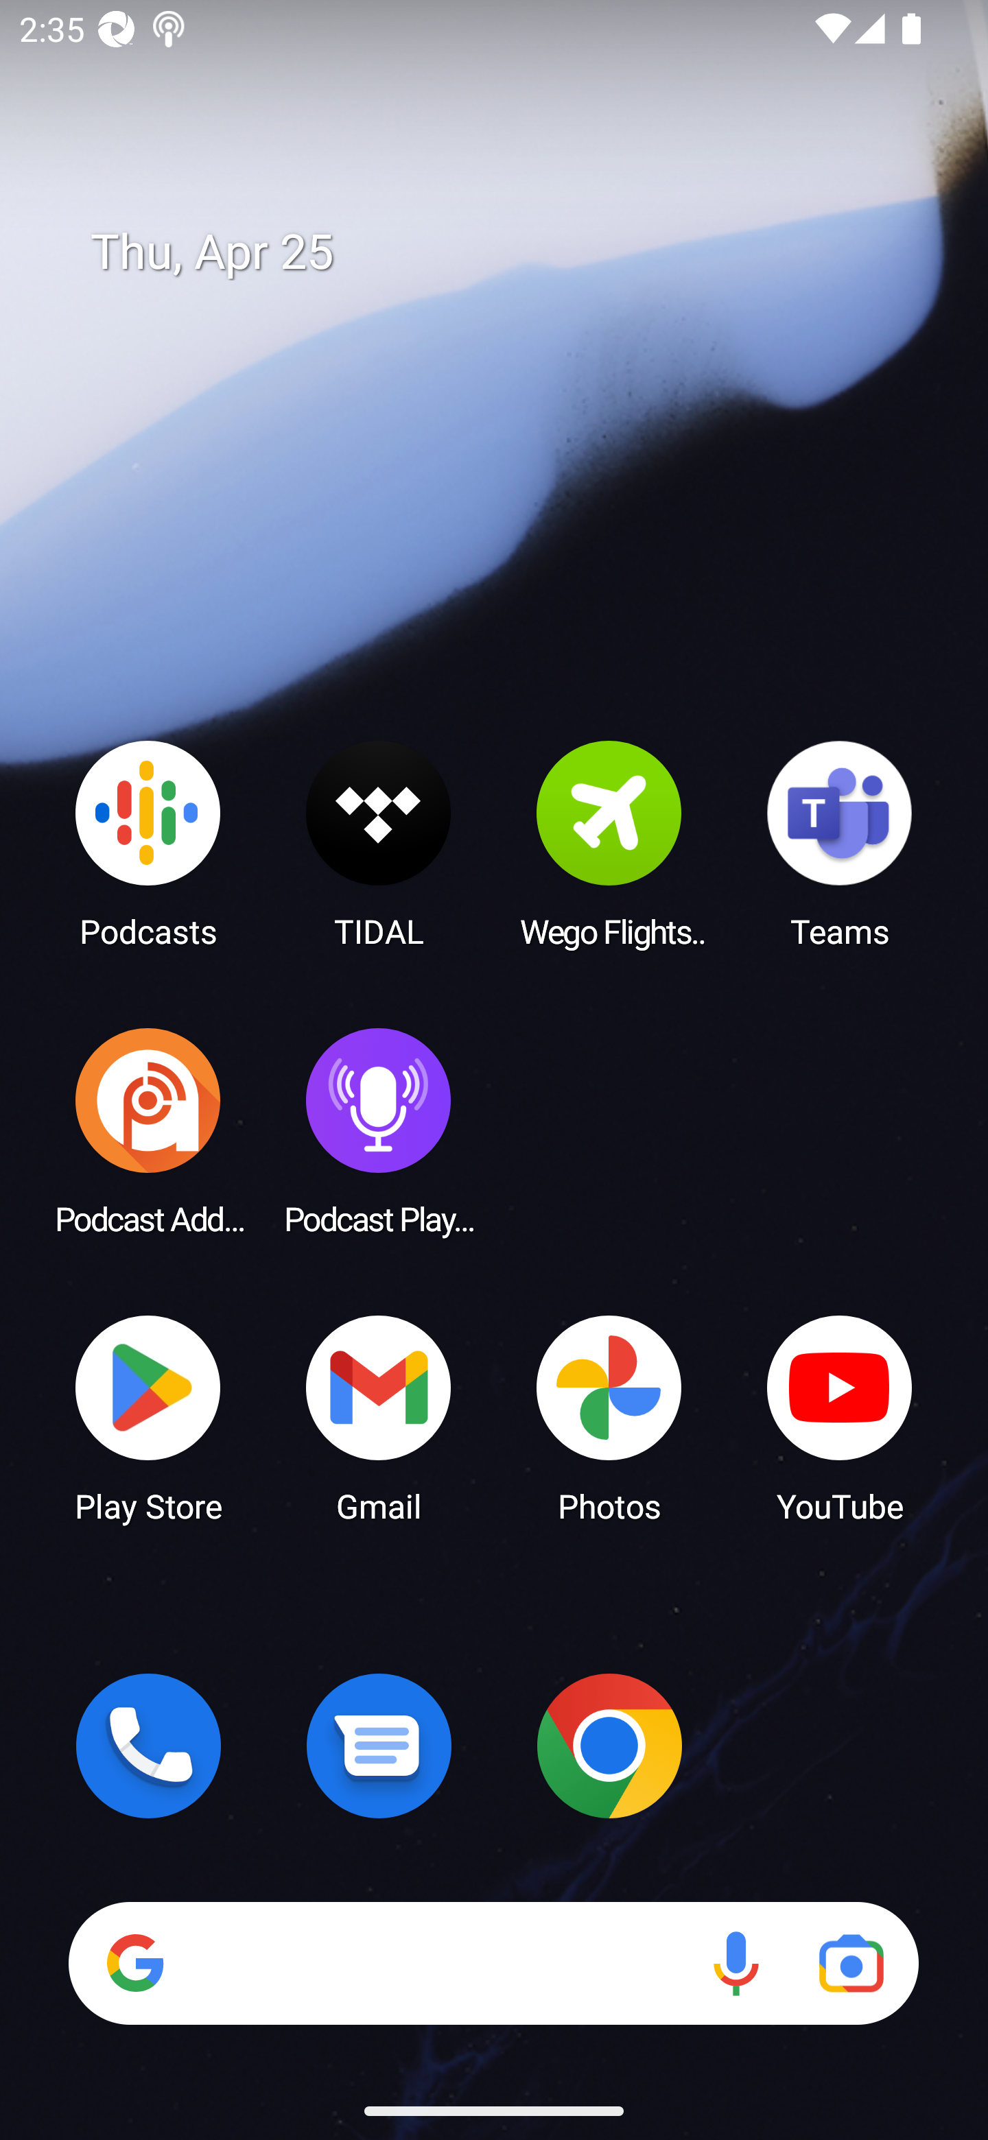 The image size is (988, 2140). Describe the element at coordinates (609, 1417) in the screenshot. I see `Photos` at that location.